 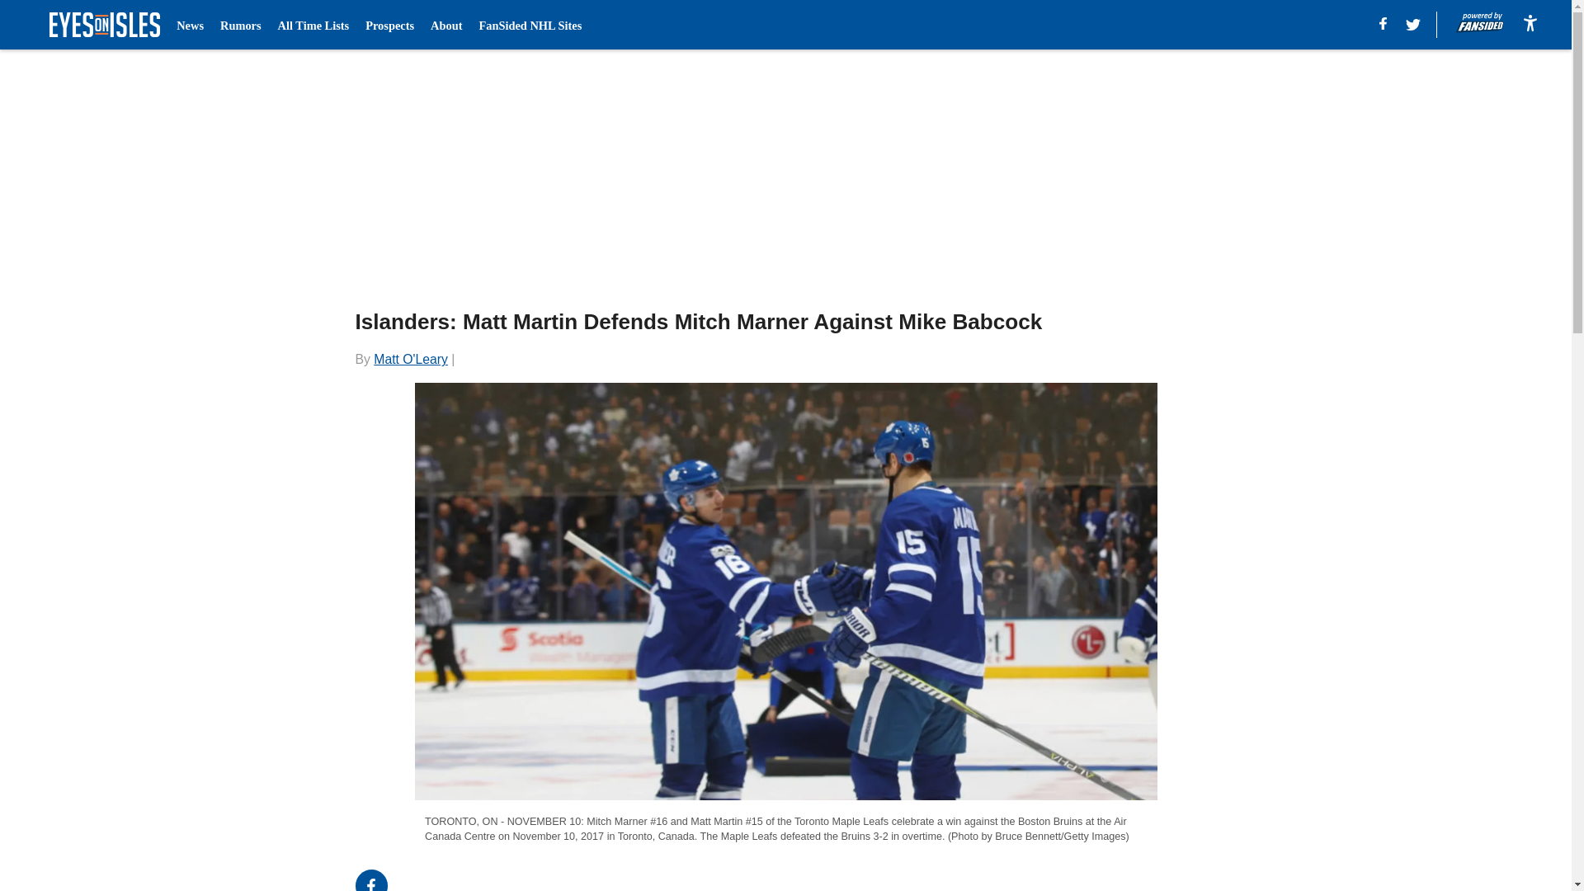 I want to click on Rumors, so click(x=240, y=25).